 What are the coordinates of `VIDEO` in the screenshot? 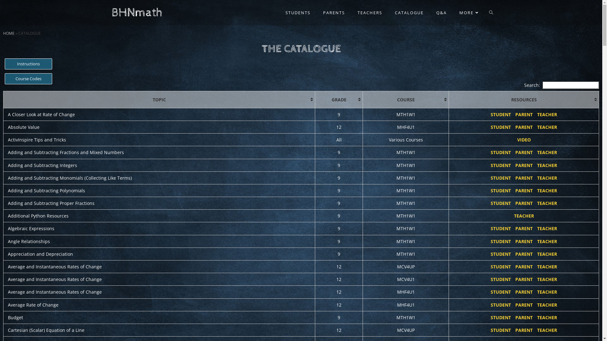 It's located at (524, 140).